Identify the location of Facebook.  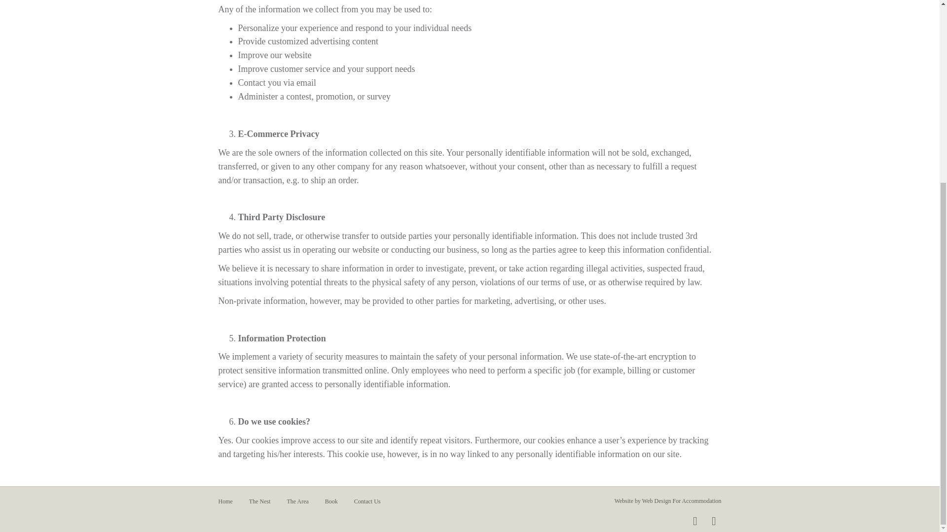
(694, 521).